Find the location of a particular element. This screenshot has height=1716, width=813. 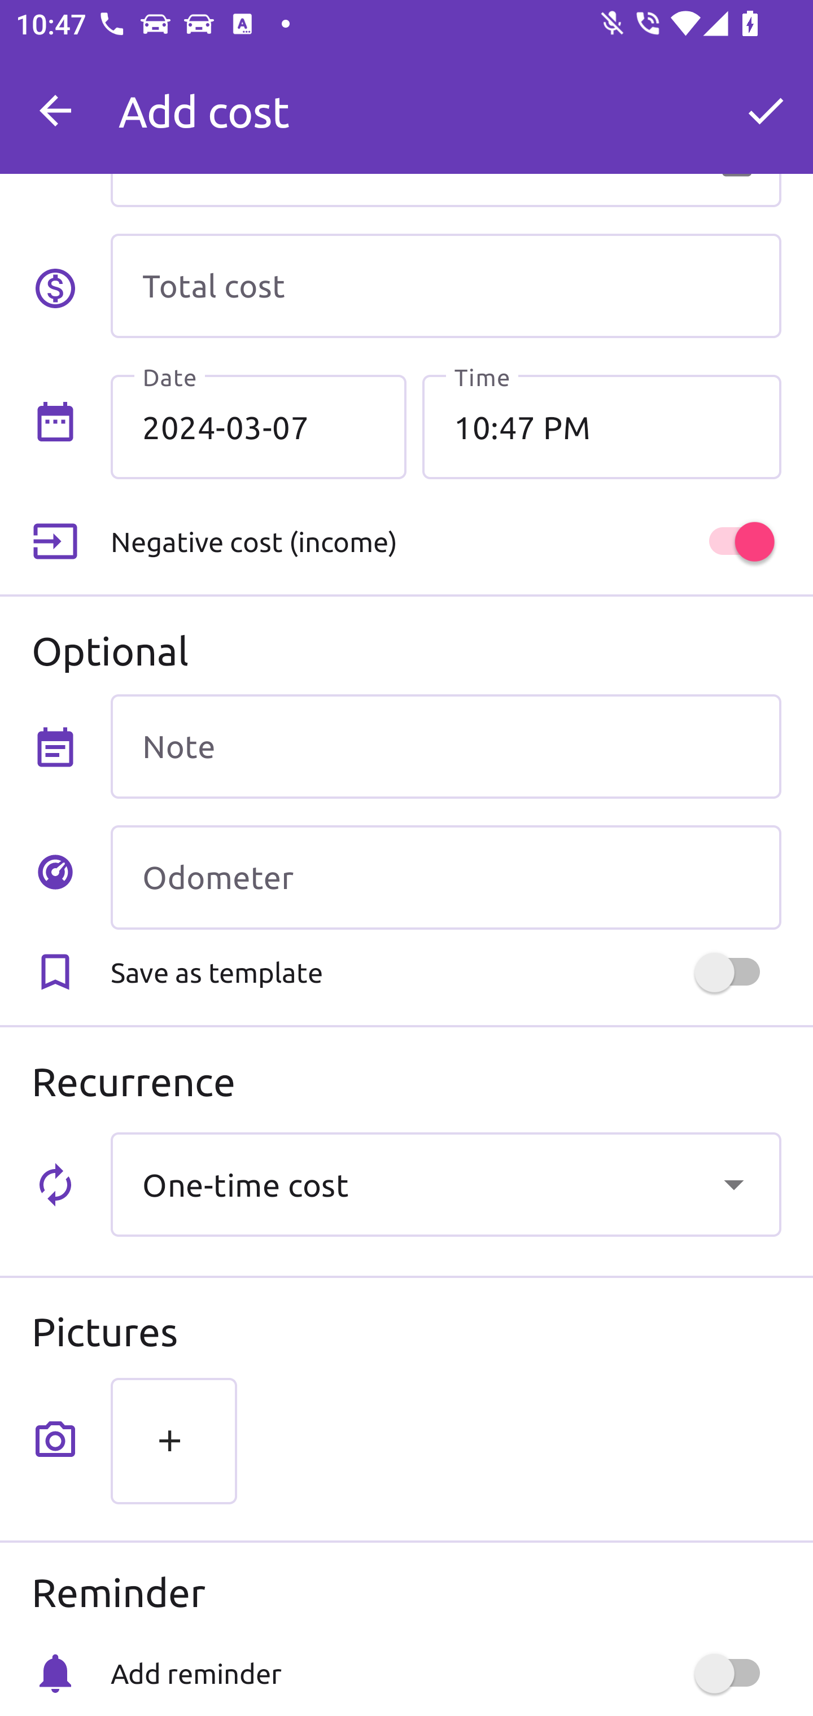

10:47 PM is located at coordinates (601, 426).